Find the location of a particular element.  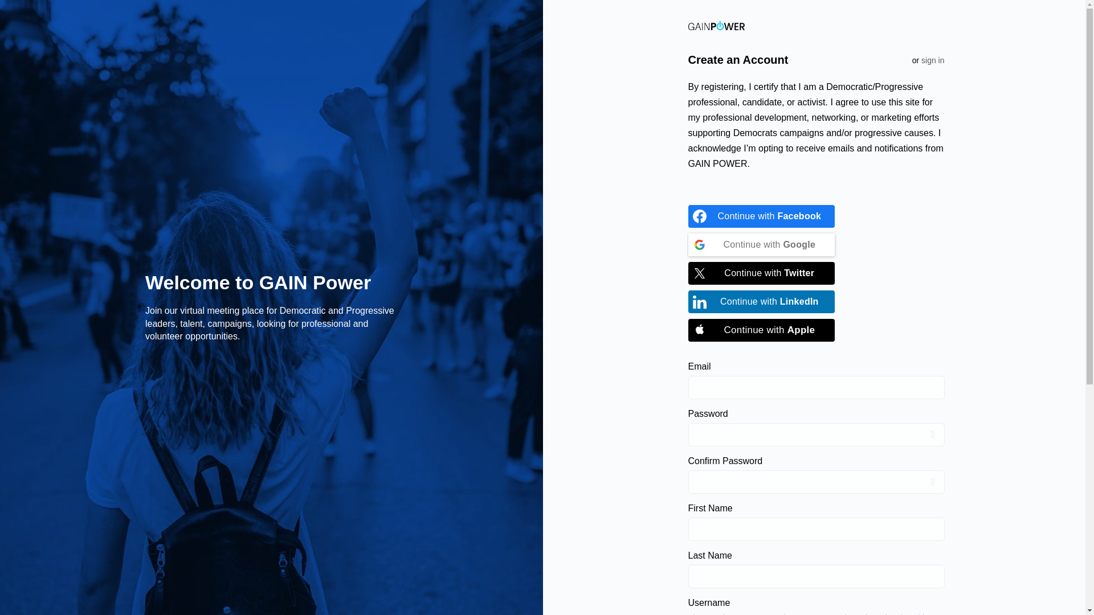

Continue with Apple is located at coordinates (761, 330).